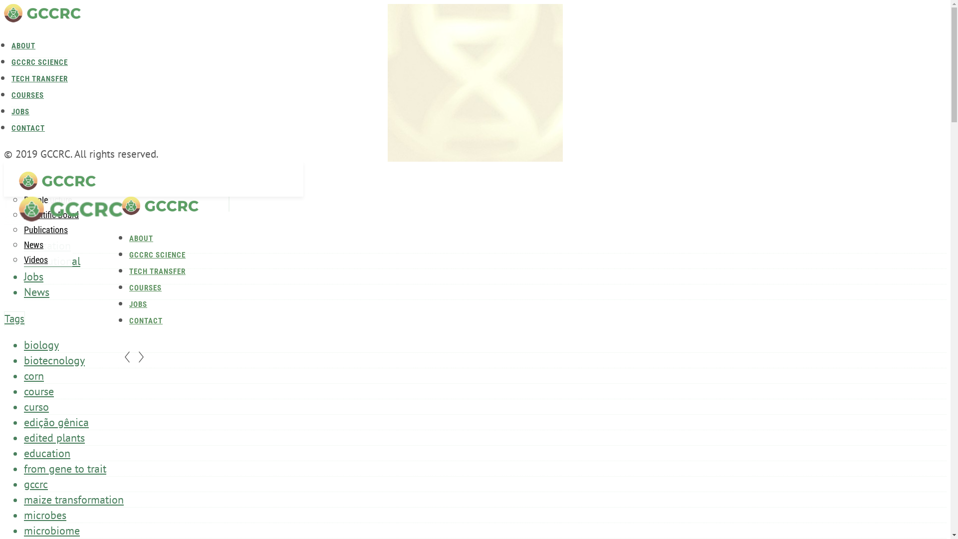 Image resolution: width=958 pixels, height=539 pixels. What do you see at coordinates (146, 288) in the screenshot?
I see `COURSES` at bounding box center [146, 288].